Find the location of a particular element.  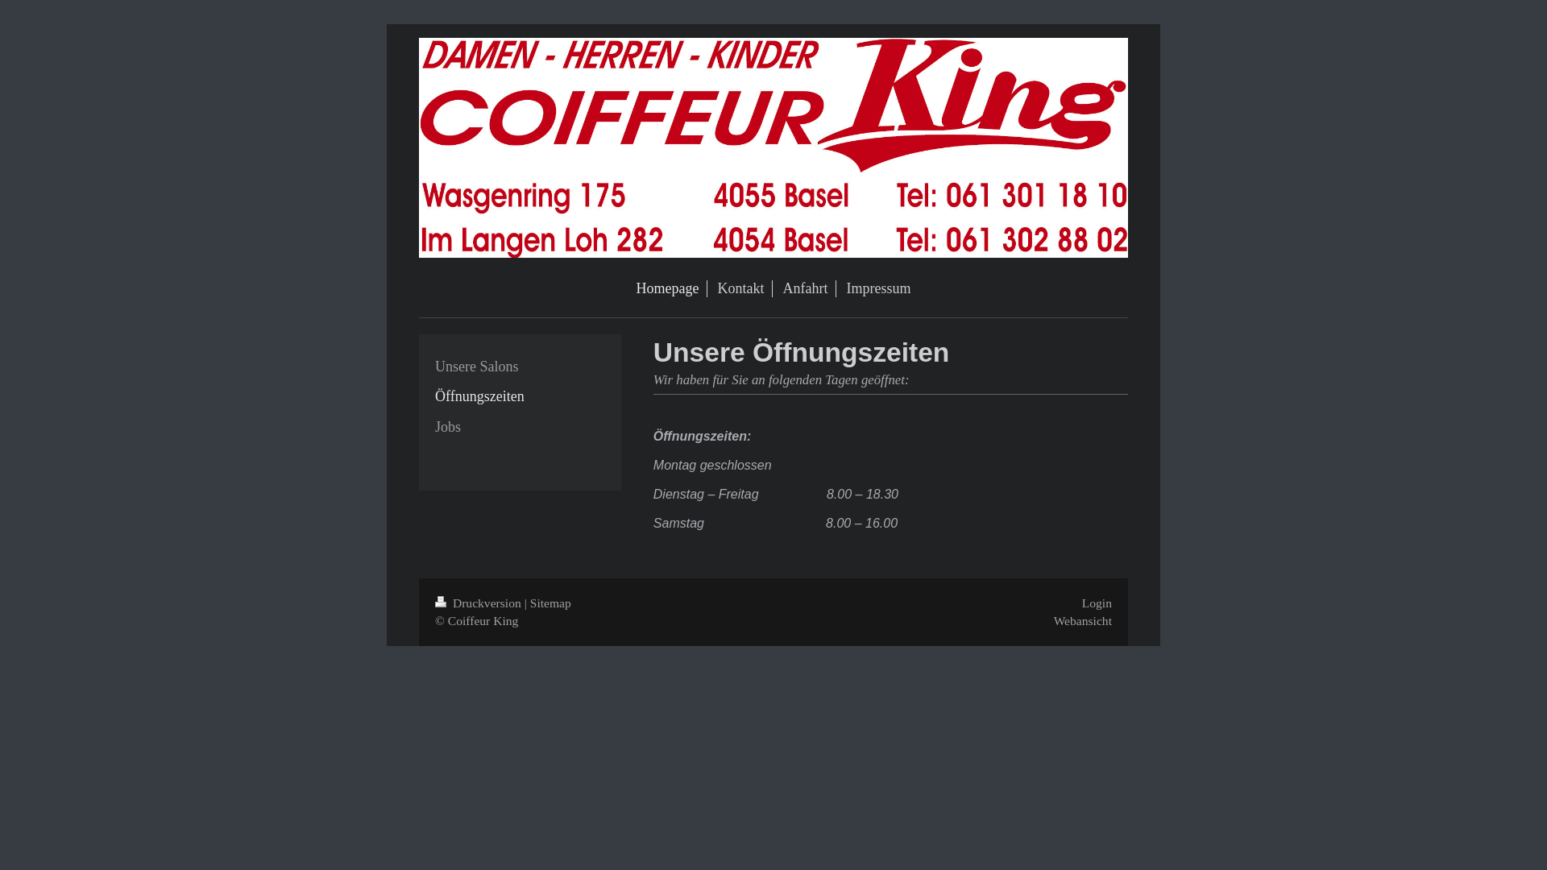

Jobs is located at coordinates (521, 427).